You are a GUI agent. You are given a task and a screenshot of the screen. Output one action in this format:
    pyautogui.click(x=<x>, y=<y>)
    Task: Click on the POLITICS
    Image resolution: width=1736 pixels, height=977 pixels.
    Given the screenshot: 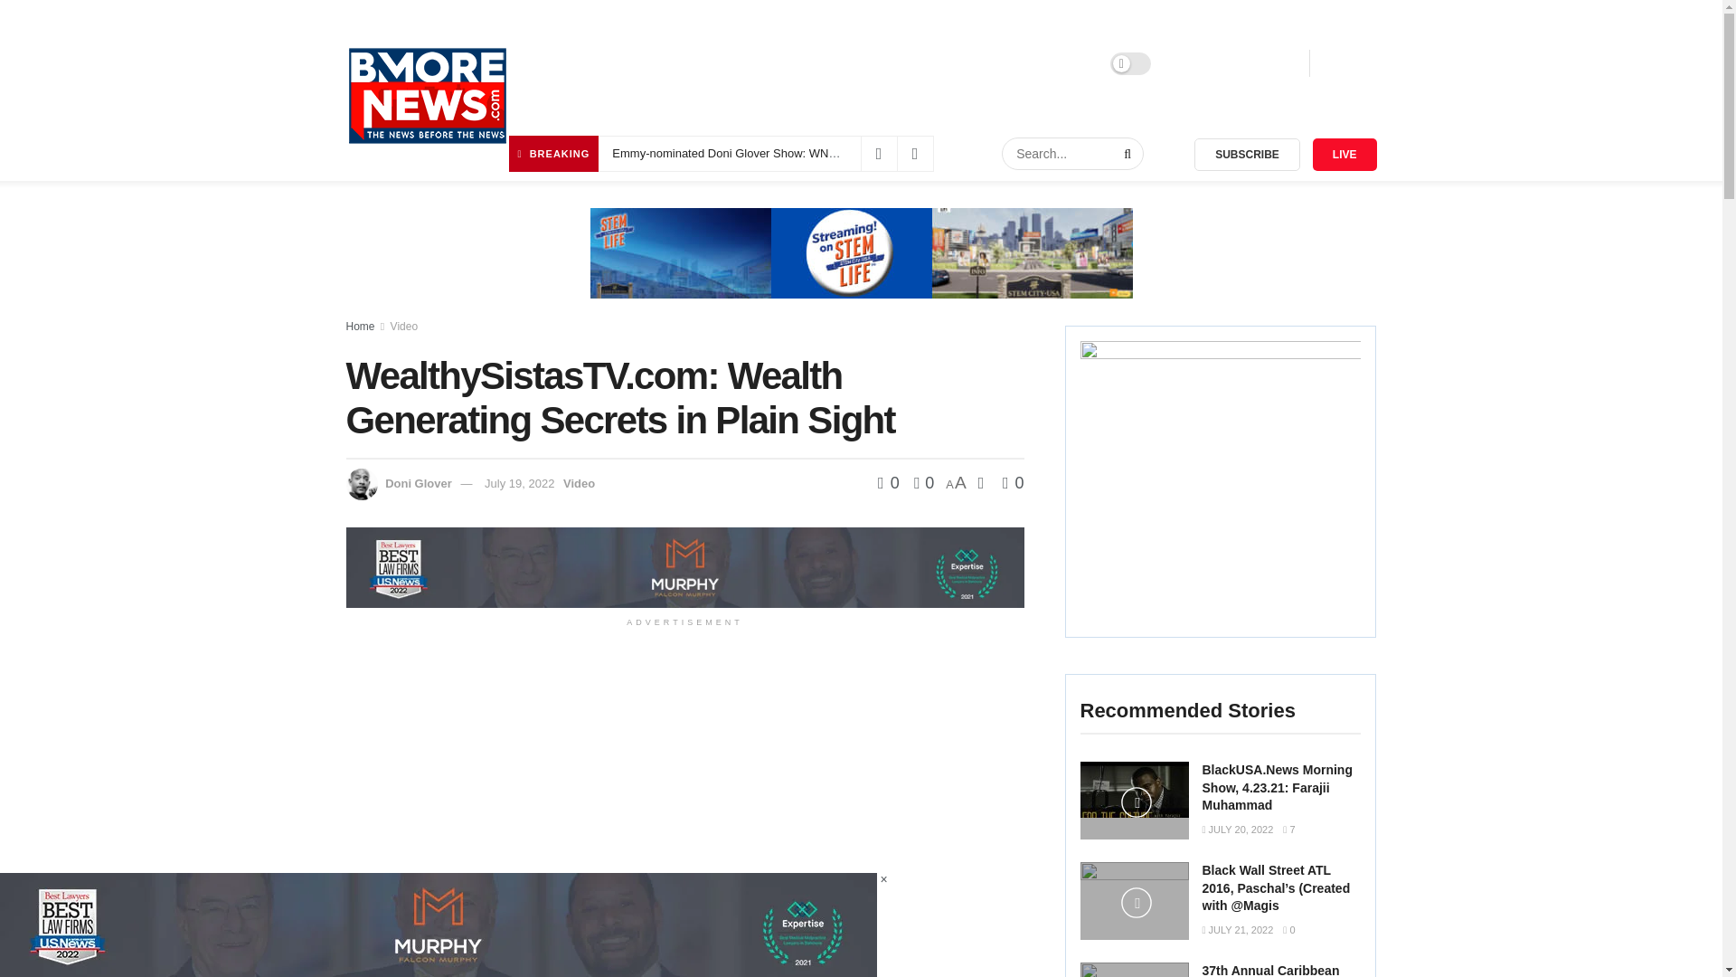 What is the action you would take?
    pyautogui.click(x=1000, y=63)
    